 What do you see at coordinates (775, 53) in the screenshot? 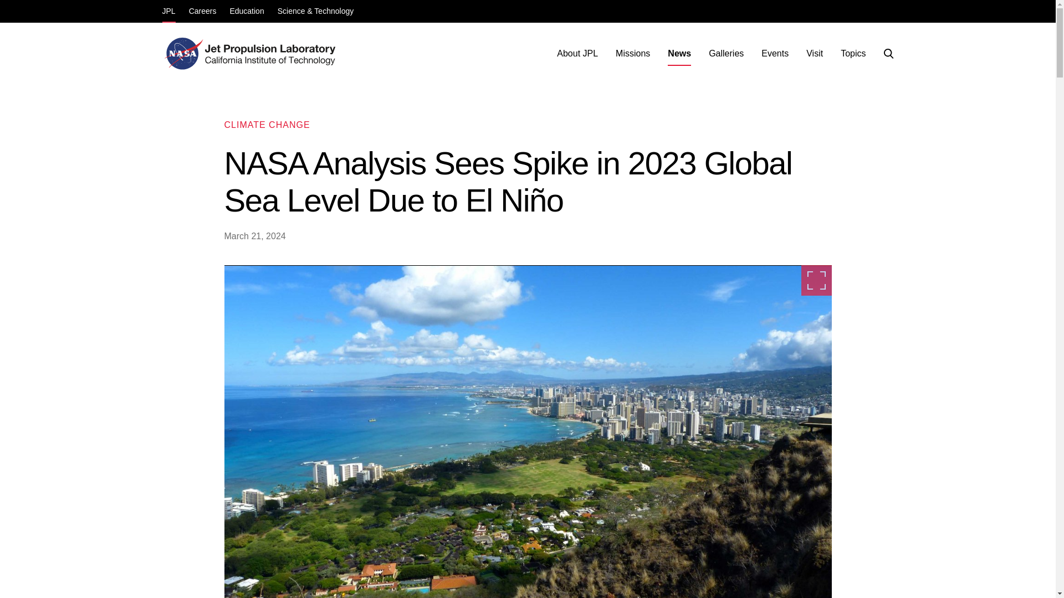
I see `Events` at bounding box center [775, 53].